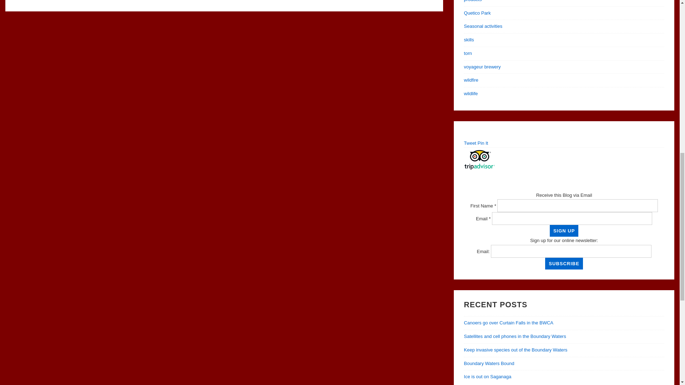 The height and width of the screenshot is (385, 685). Describe the element at coordinates (470, 93) in the screenshot. I see `wildlife` at that location.